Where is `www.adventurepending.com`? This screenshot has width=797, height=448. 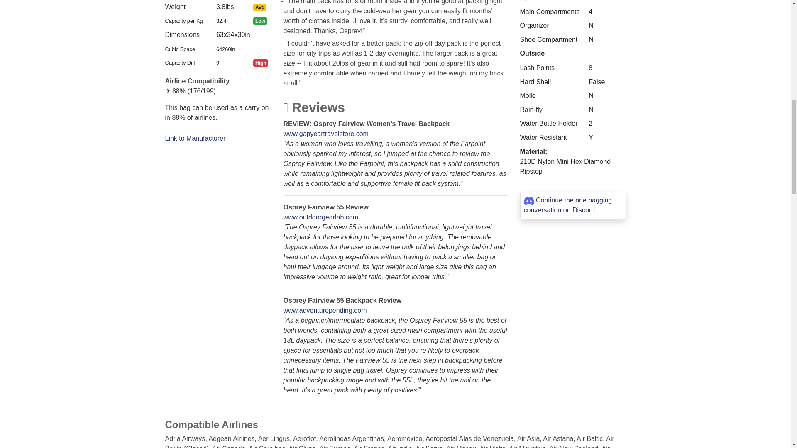 www.adventurepending.com is located at coordinates (325, 310).